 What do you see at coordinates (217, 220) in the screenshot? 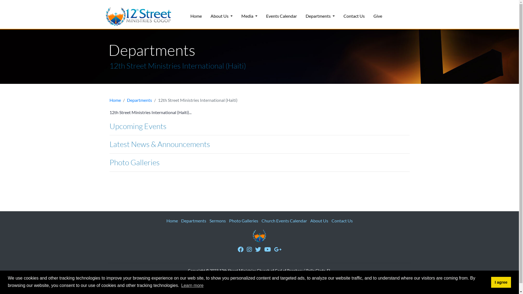
I see `Sermons` at bounding box center [217, 220].